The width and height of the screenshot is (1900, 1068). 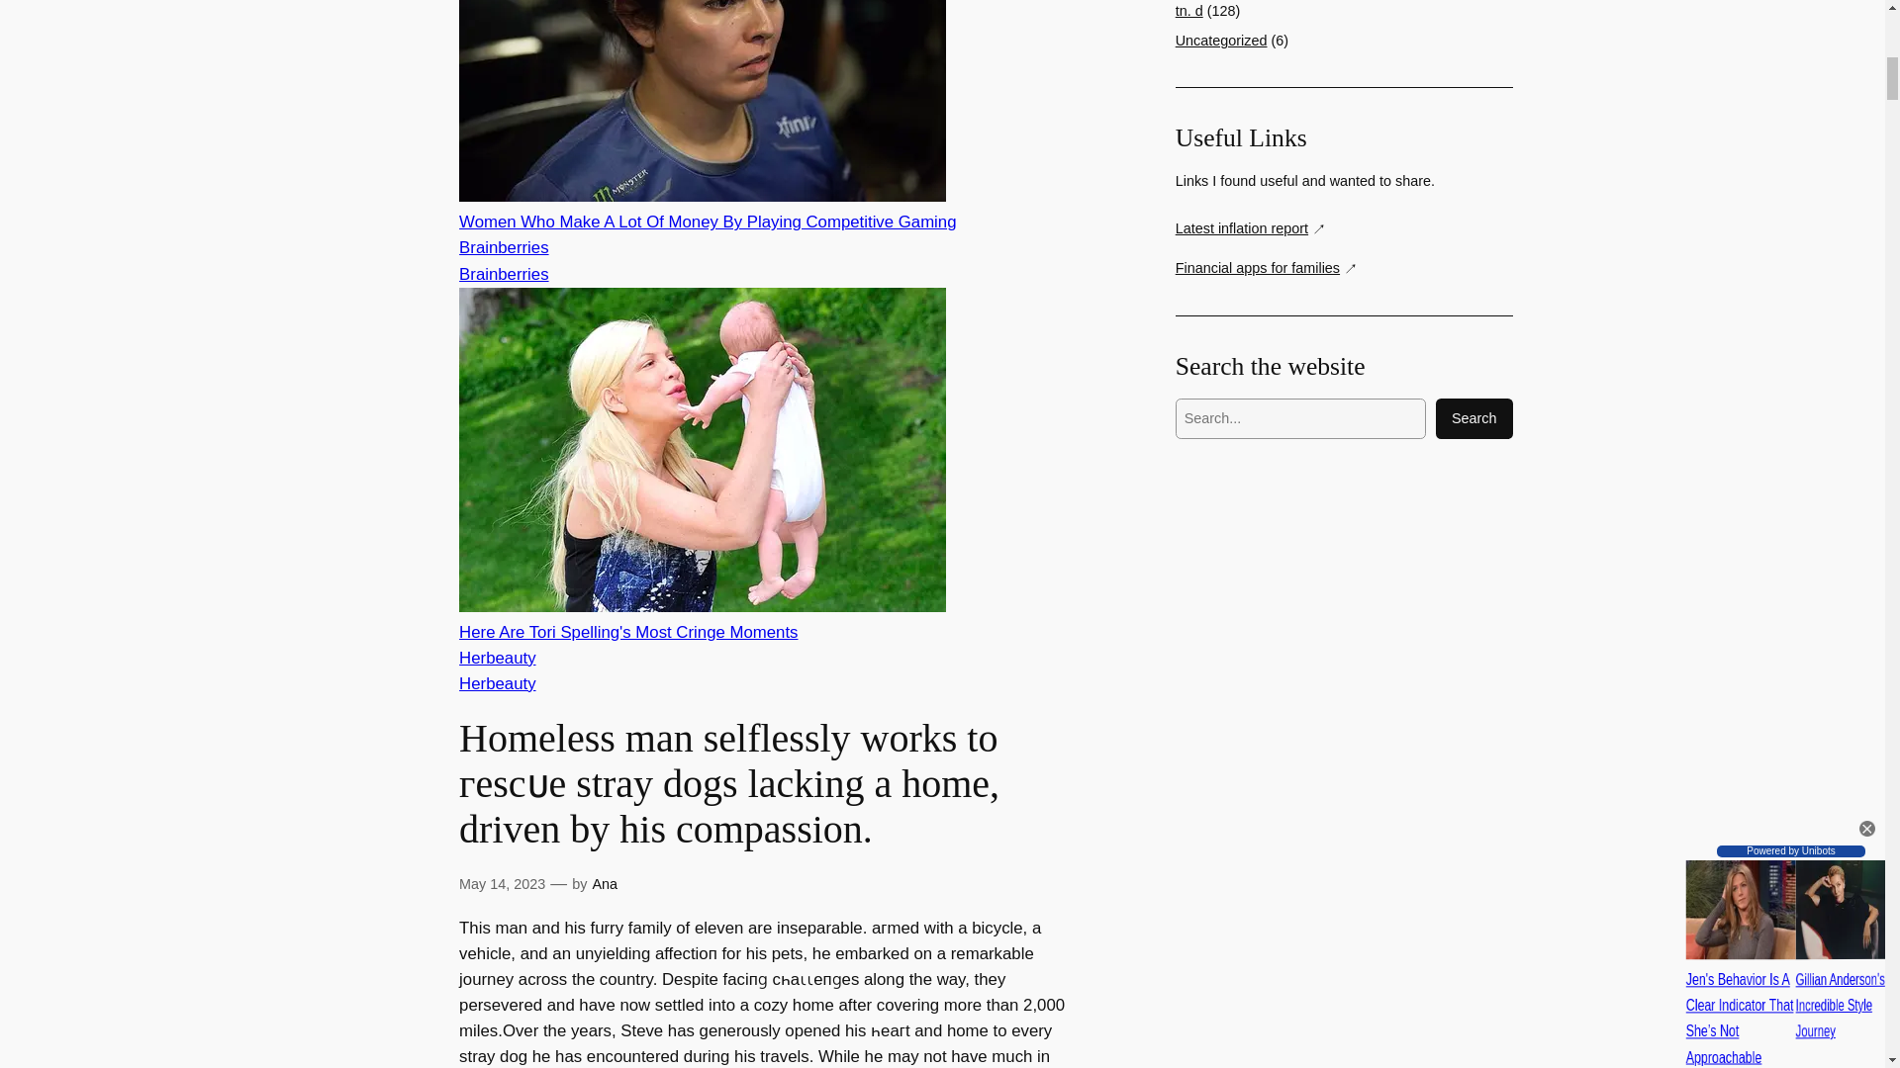 What do you see at coordinates (604, 883) in the screenshot?
I see `Ana` at bounding box center [604, 883].